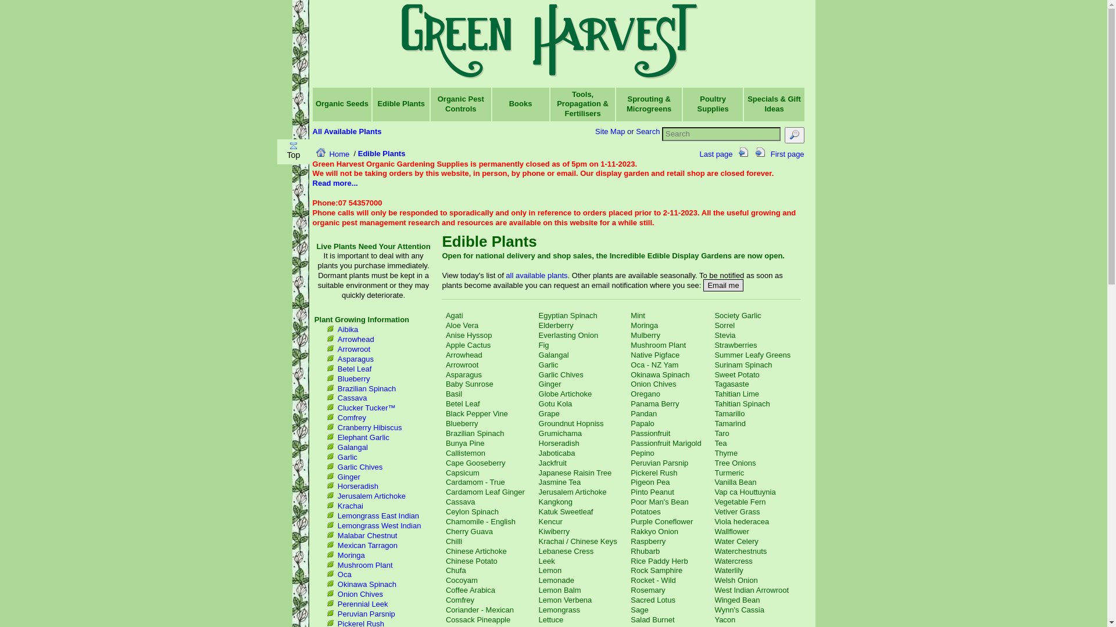  Describe the element at coordinates (454, 394) in the screenshot. I see `Basil` at that location.